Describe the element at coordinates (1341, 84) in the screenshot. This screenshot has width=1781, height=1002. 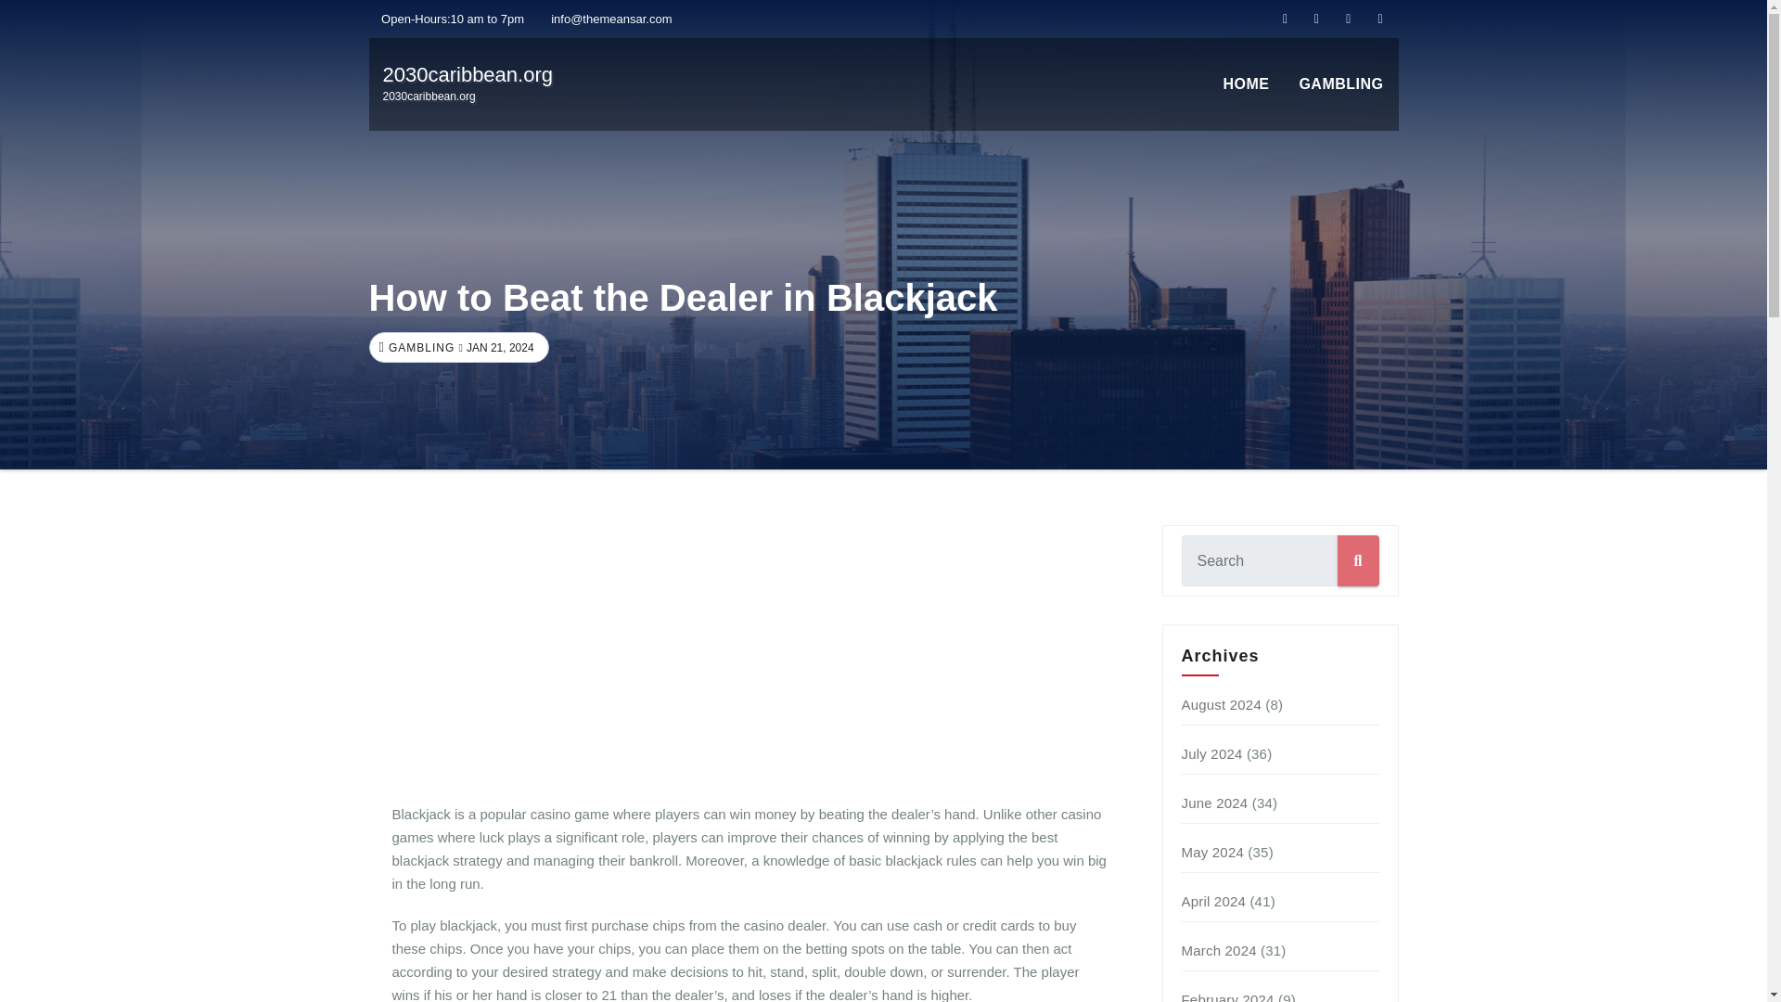
I see `Gambling` at that location.